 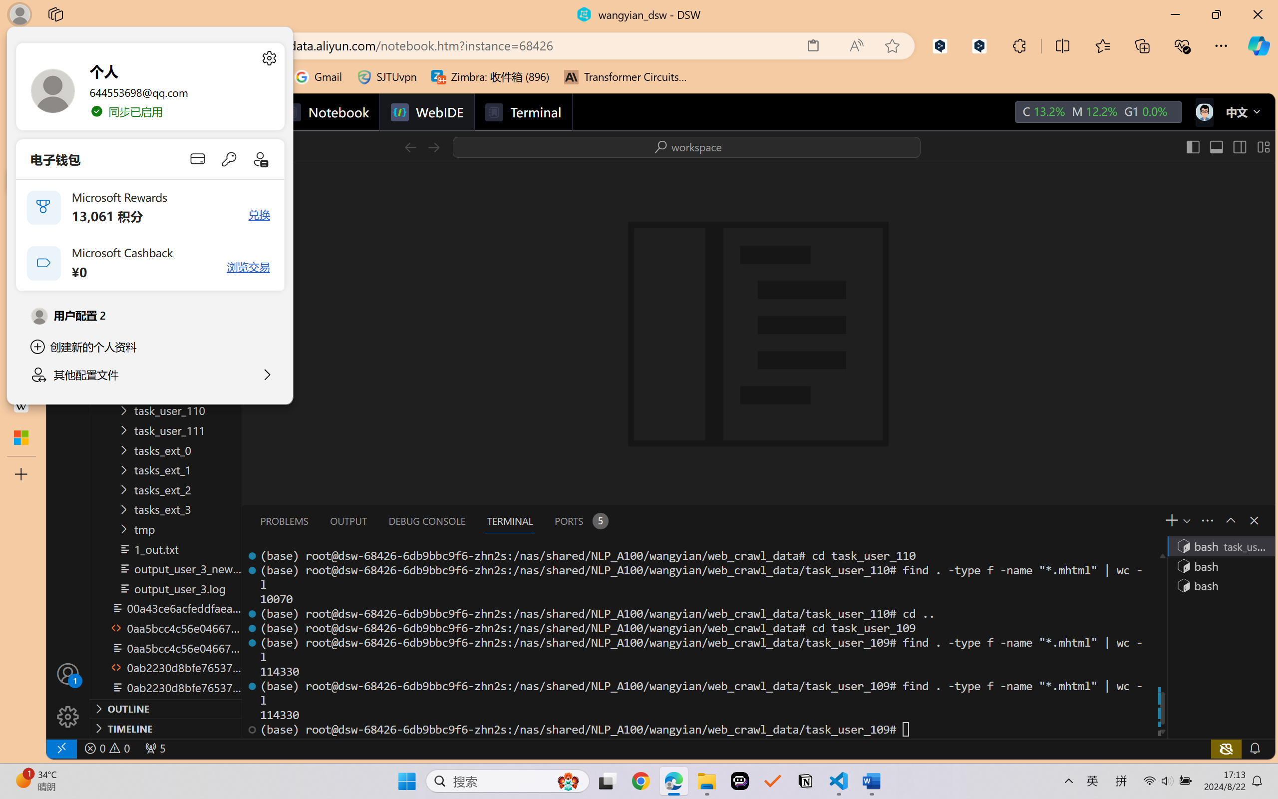 I want to click on Go Back (Alt+LeftArrow), so click(x=410, y=147).